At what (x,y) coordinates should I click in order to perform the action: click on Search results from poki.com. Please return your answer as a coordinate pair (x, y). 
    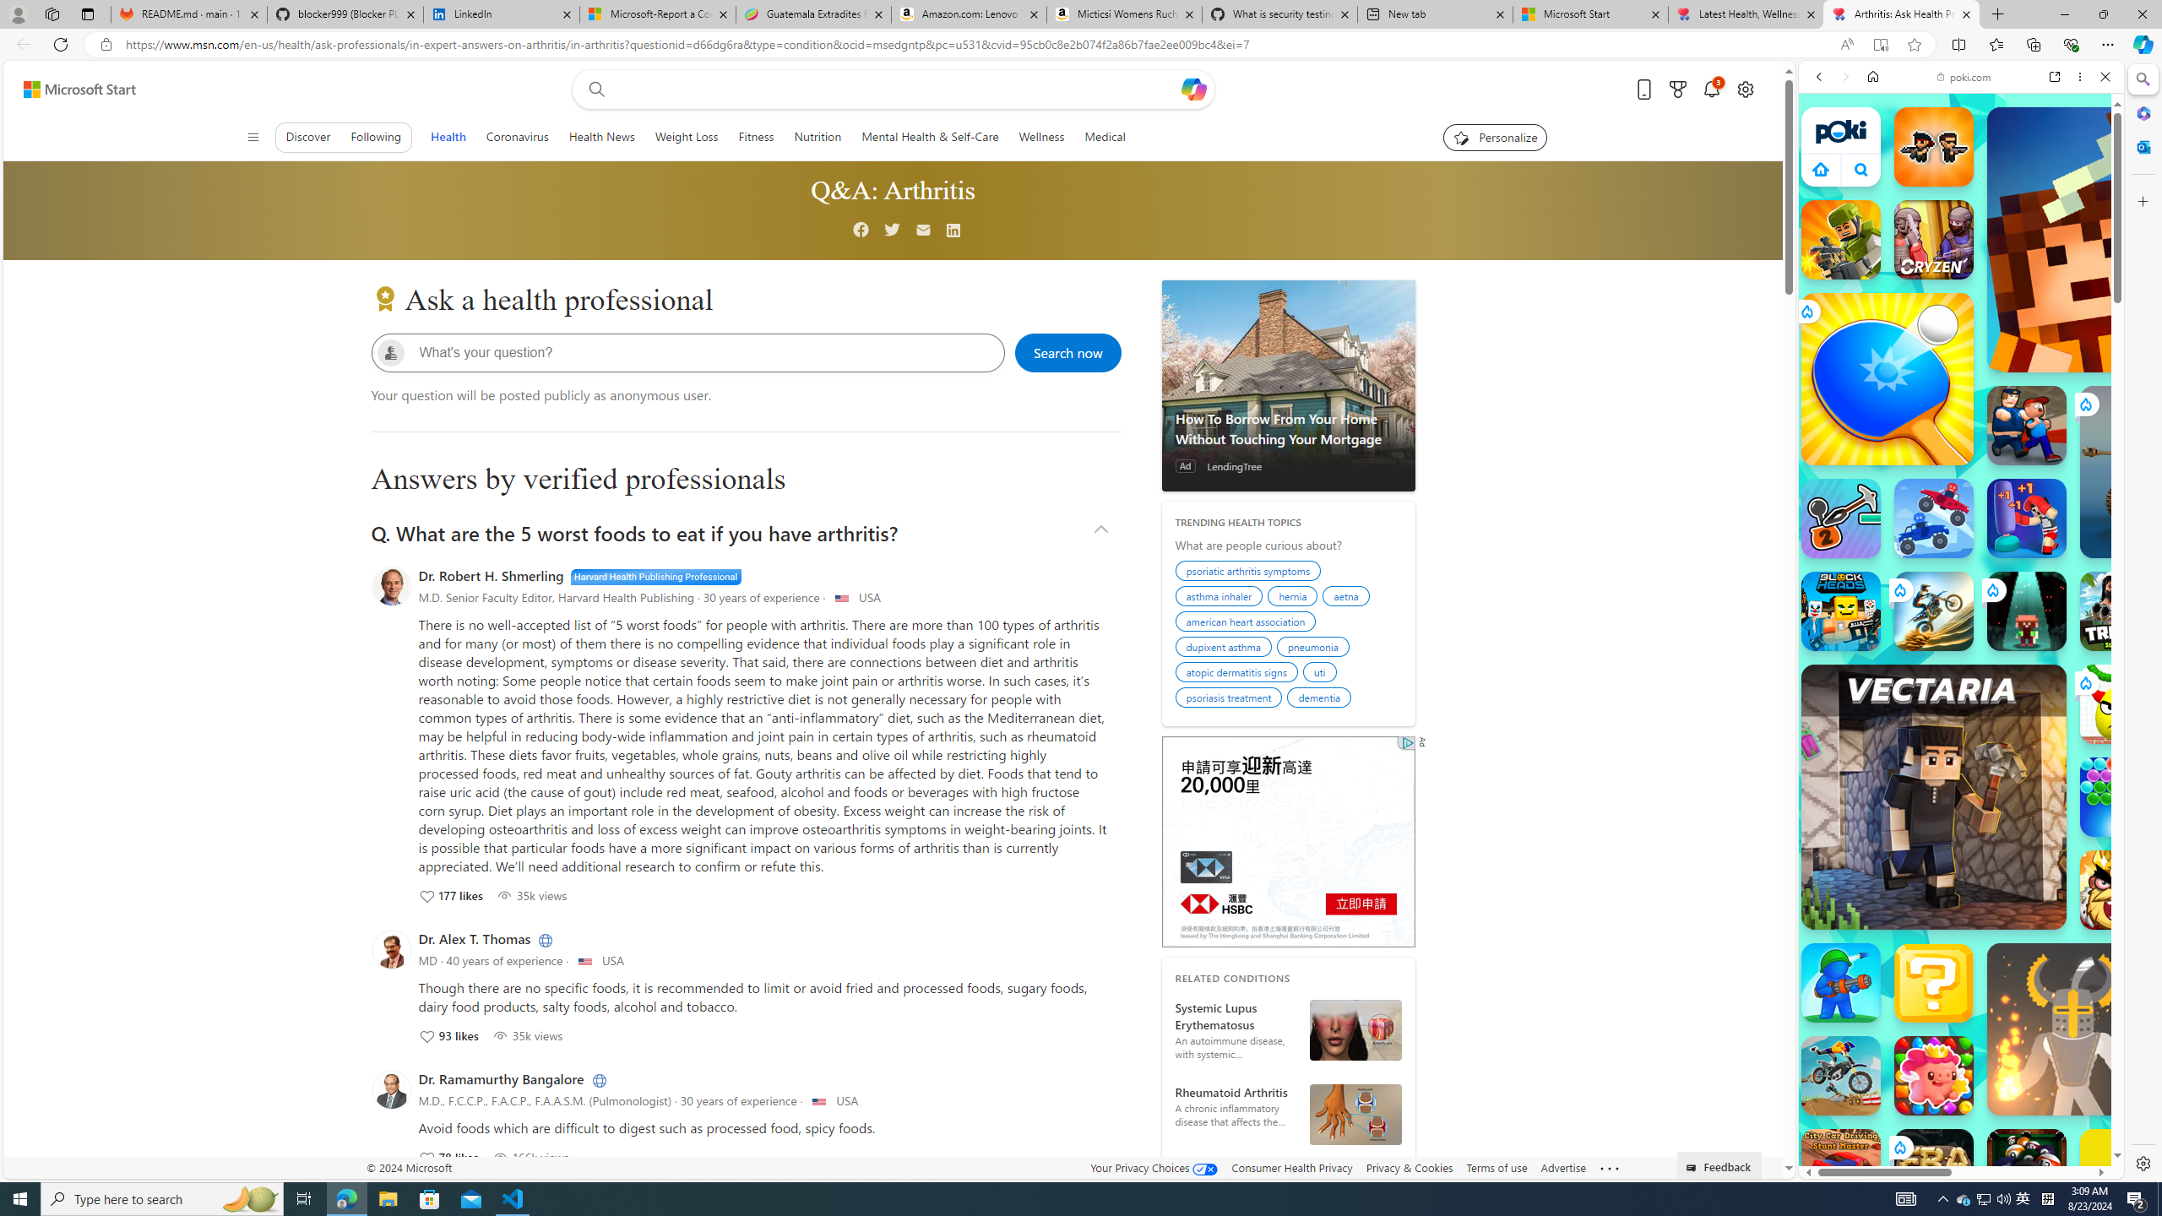
    Looking at the image, I should click on (1931, 659).